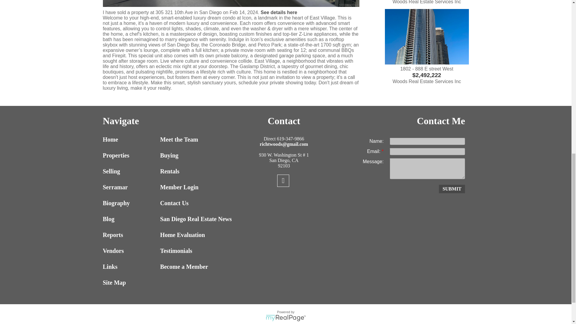  What do you see at coordinates (130, 155) in the screenshot?
I see `Properties` at bounding box center [130, 155].